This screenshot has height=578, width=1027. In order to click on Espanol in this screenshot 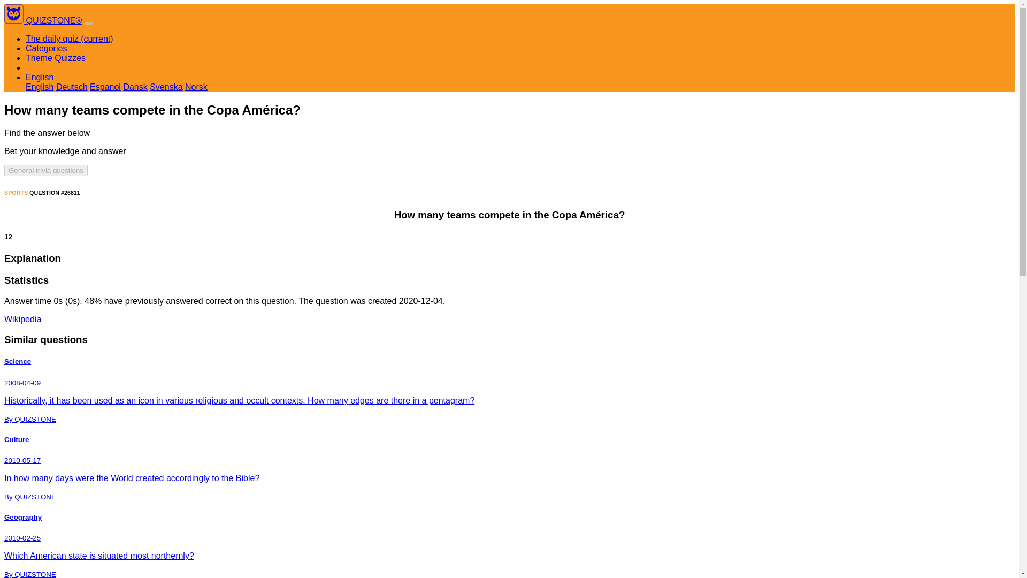, I will do `click(105, 87)`.